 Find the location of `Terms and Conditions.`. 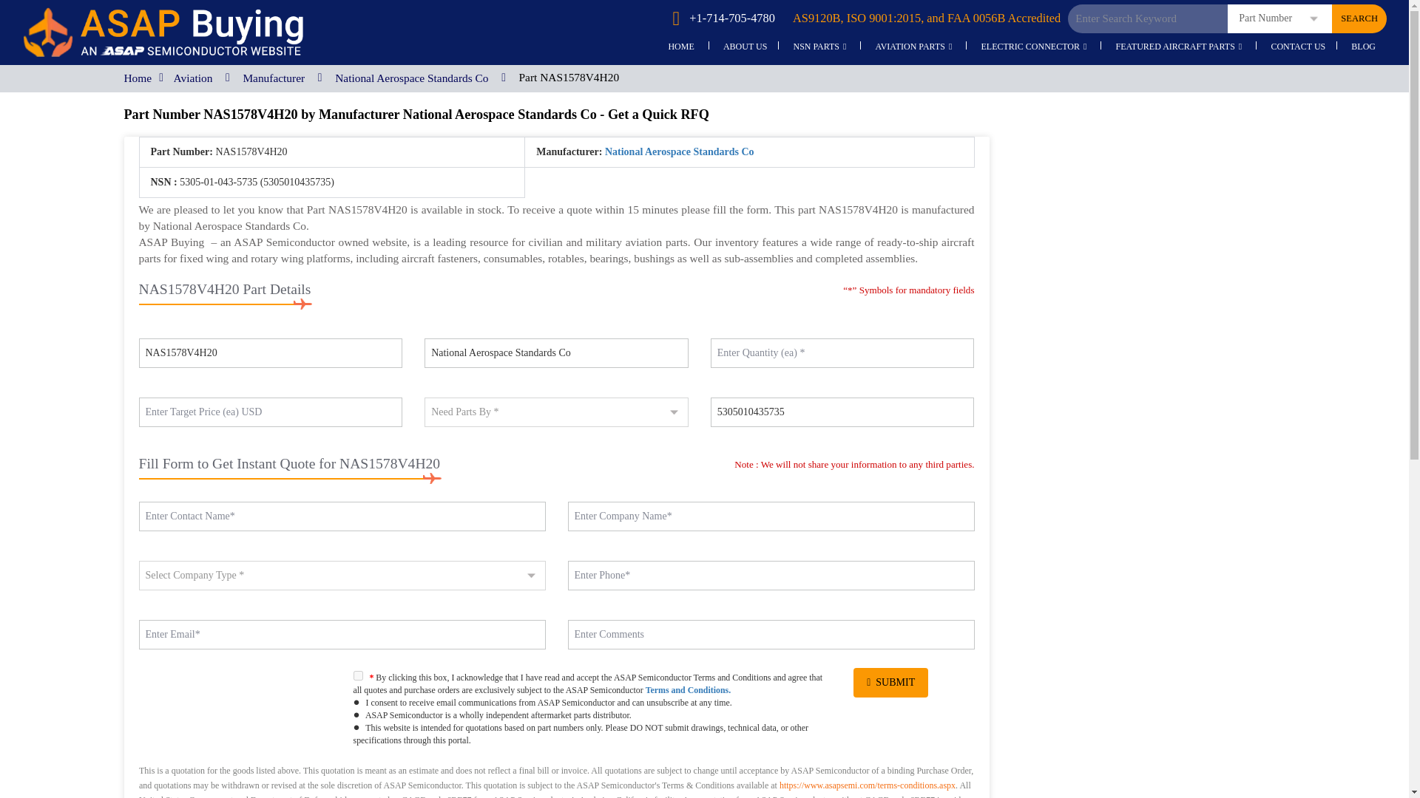

Terms and Conditions. is located at coordinates (688, 689).